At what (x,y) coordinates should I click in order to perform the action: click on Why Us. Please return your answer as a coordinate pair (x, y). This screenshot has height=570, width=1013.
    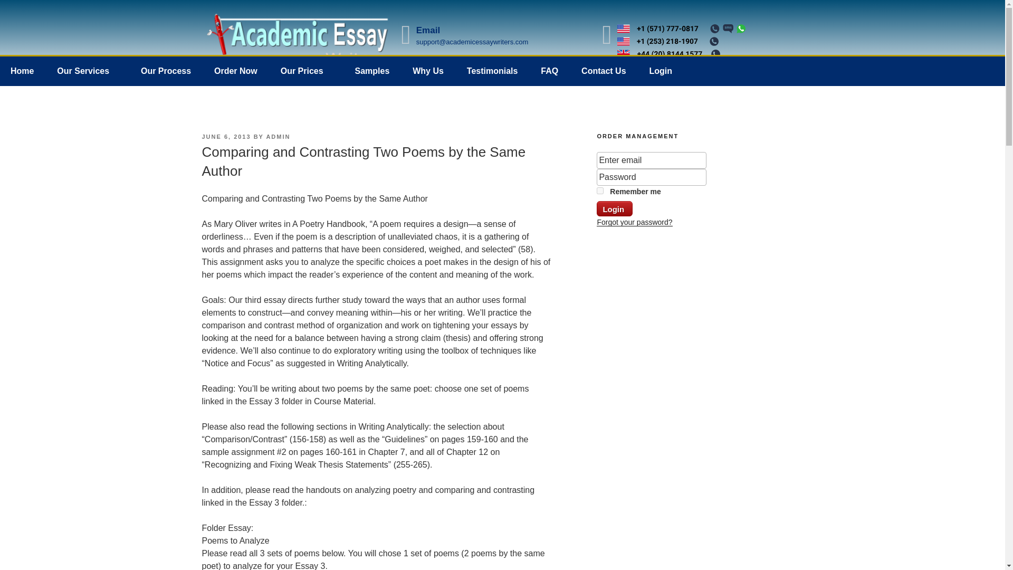
    Looking at the image, I should click on (428, 71).